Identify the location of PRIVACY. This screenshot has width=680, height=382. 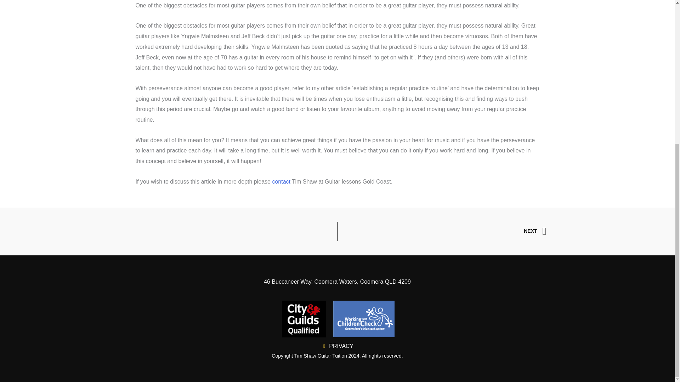
(442, 231).